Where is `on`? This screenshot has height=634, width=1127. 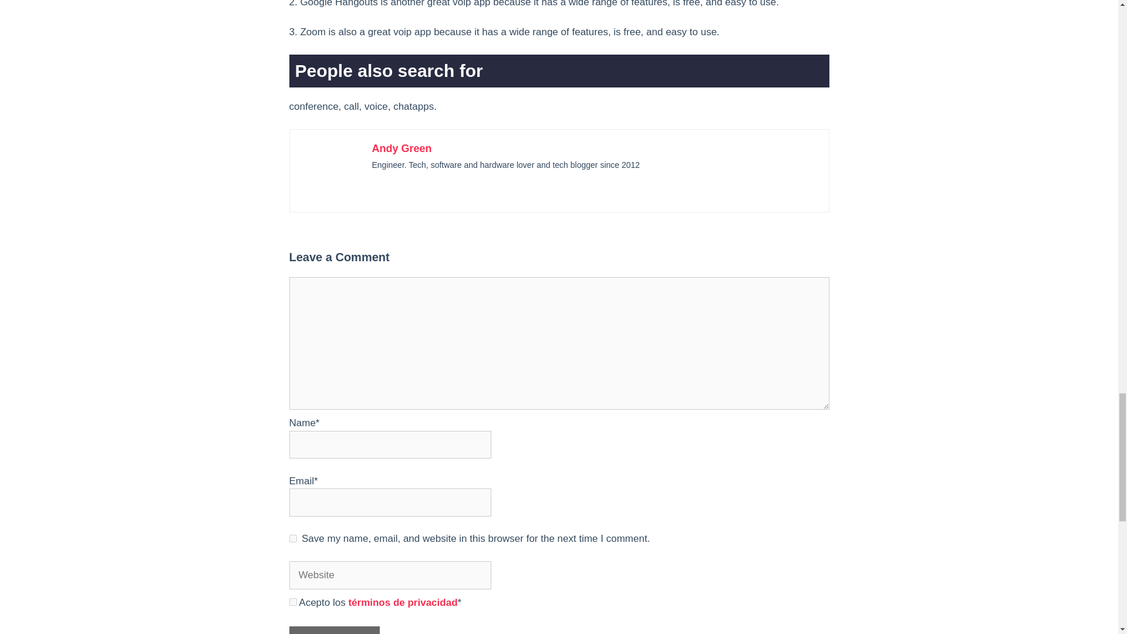
on is located at coordinates (292, 601).